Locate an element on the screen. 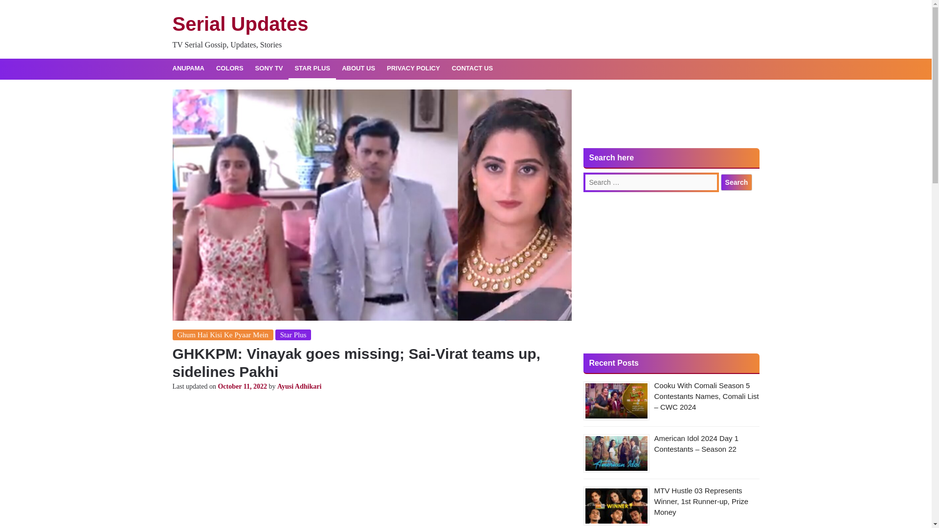 Image resolution: width=939 pixels, height=528 pixels. CONTACT US is located at coordinates (472, 68).